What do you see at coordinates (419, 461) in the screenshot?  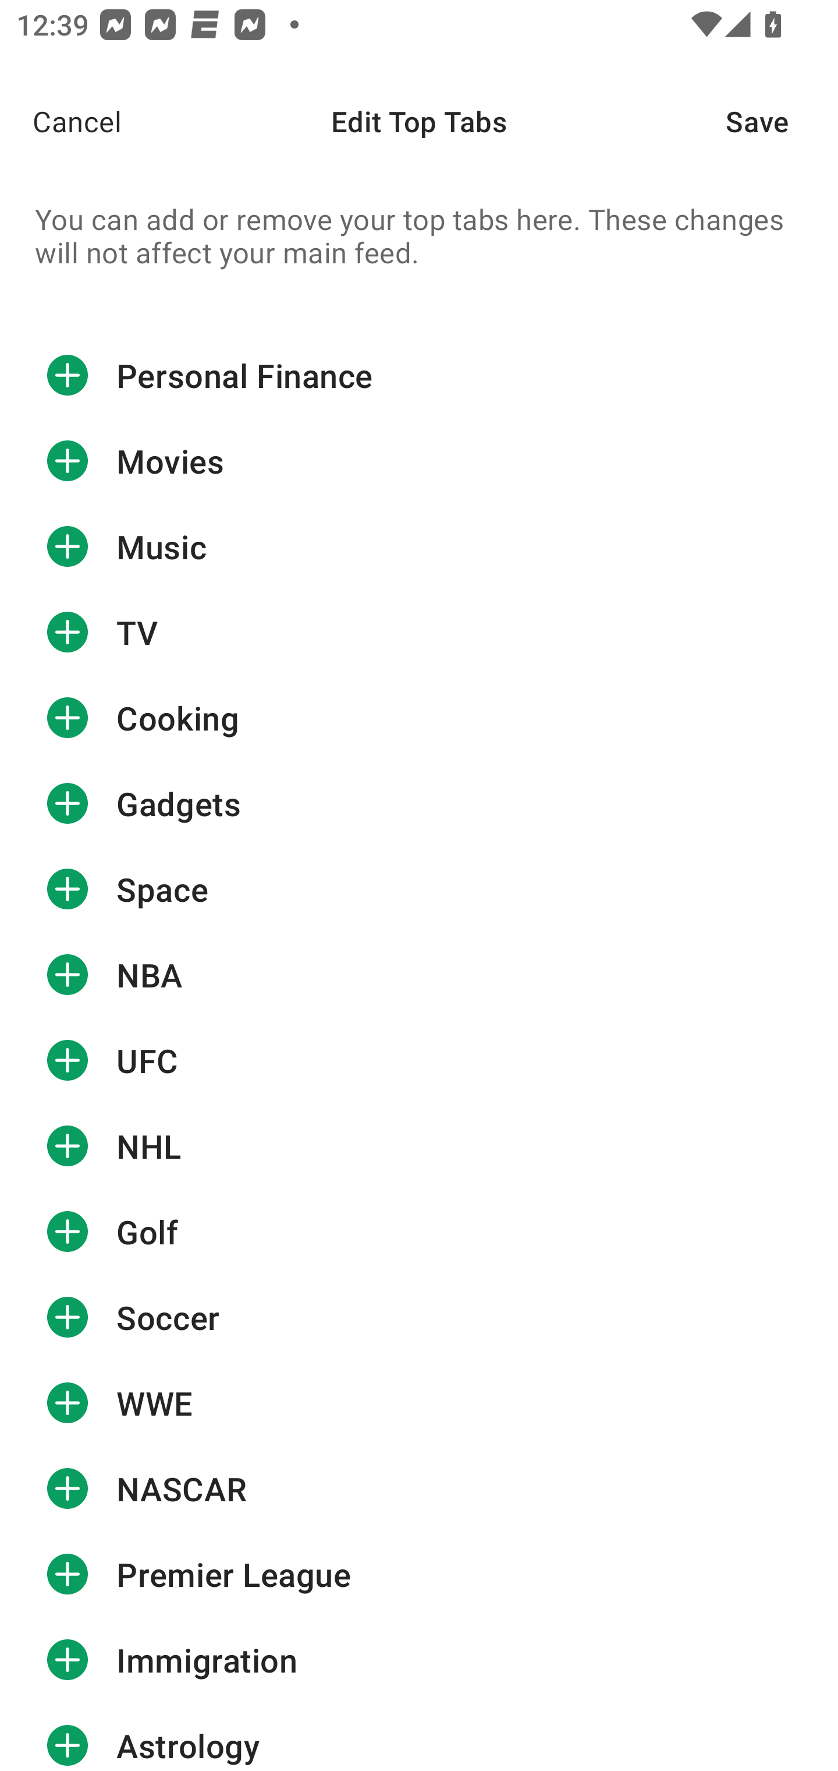 I see `Movies` at bounding box center [419, 461].